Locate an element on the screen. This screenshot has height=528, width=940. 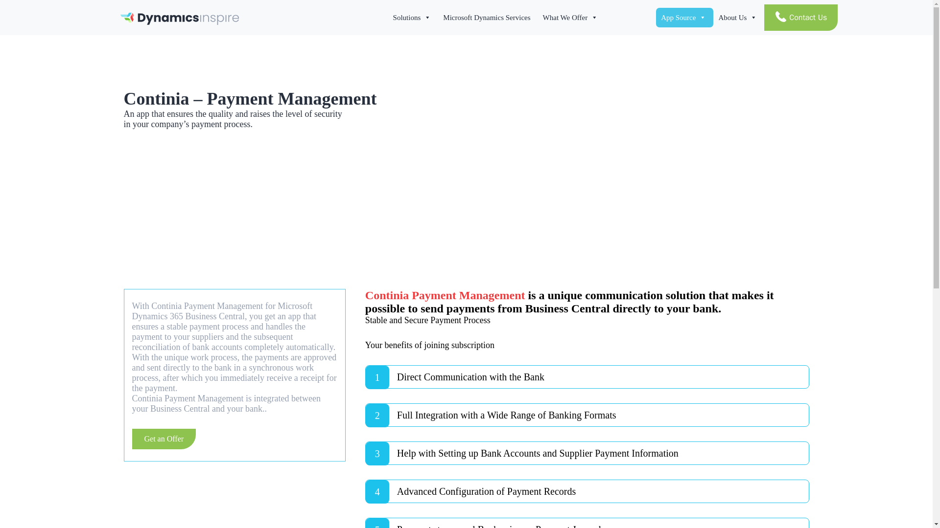
About Us is located at coordinates (738, 18).